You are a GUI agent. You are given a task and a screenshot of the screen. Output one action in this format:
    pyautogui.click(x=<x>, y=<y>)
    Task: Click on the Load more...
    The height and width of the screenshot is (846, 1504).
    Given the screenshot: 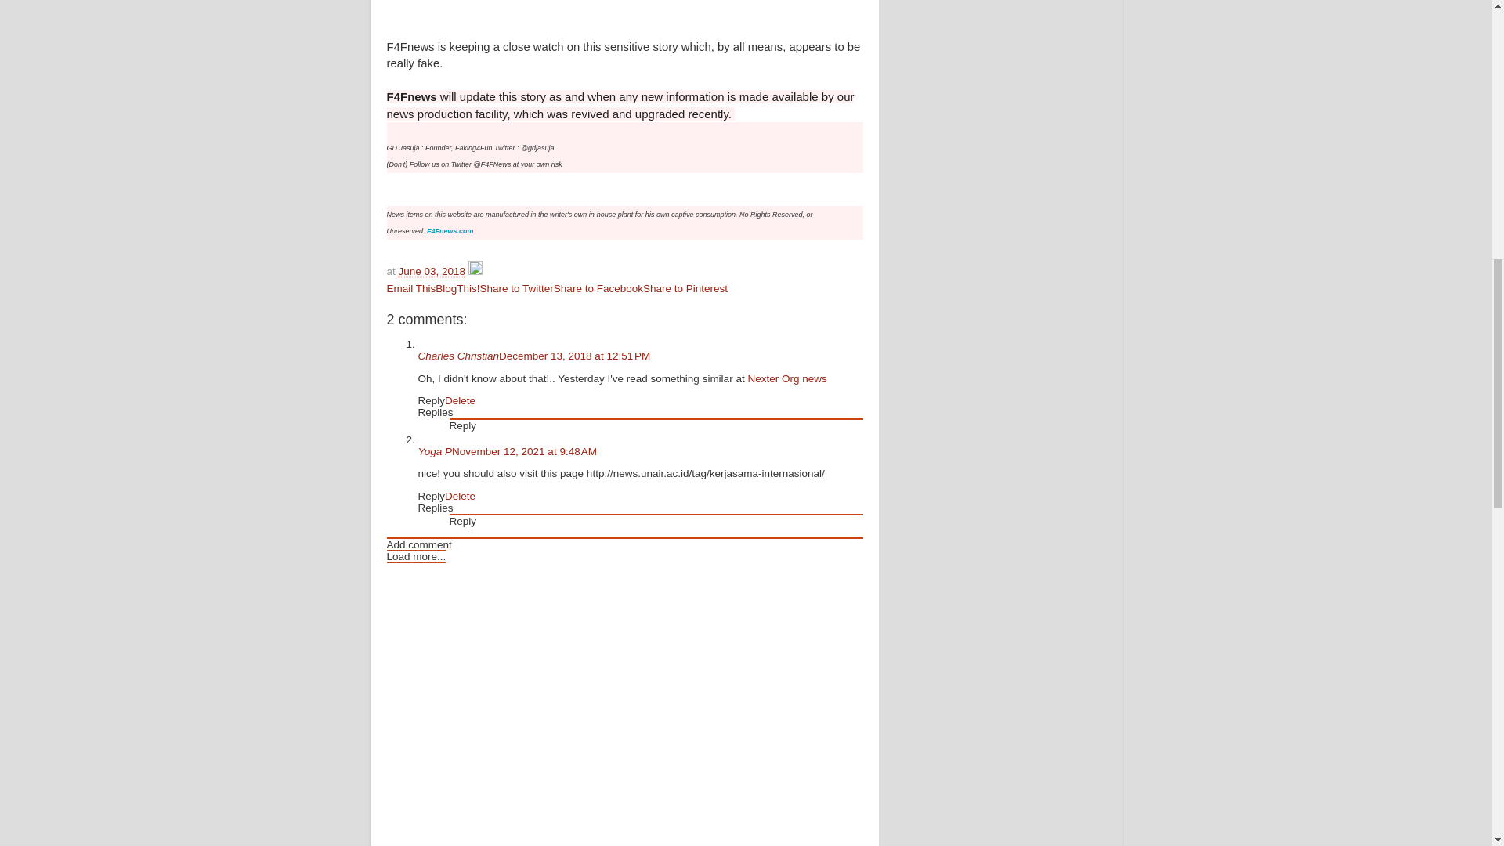 What is the action you would take?
    pyautogui.click(x=417, y=556)
    